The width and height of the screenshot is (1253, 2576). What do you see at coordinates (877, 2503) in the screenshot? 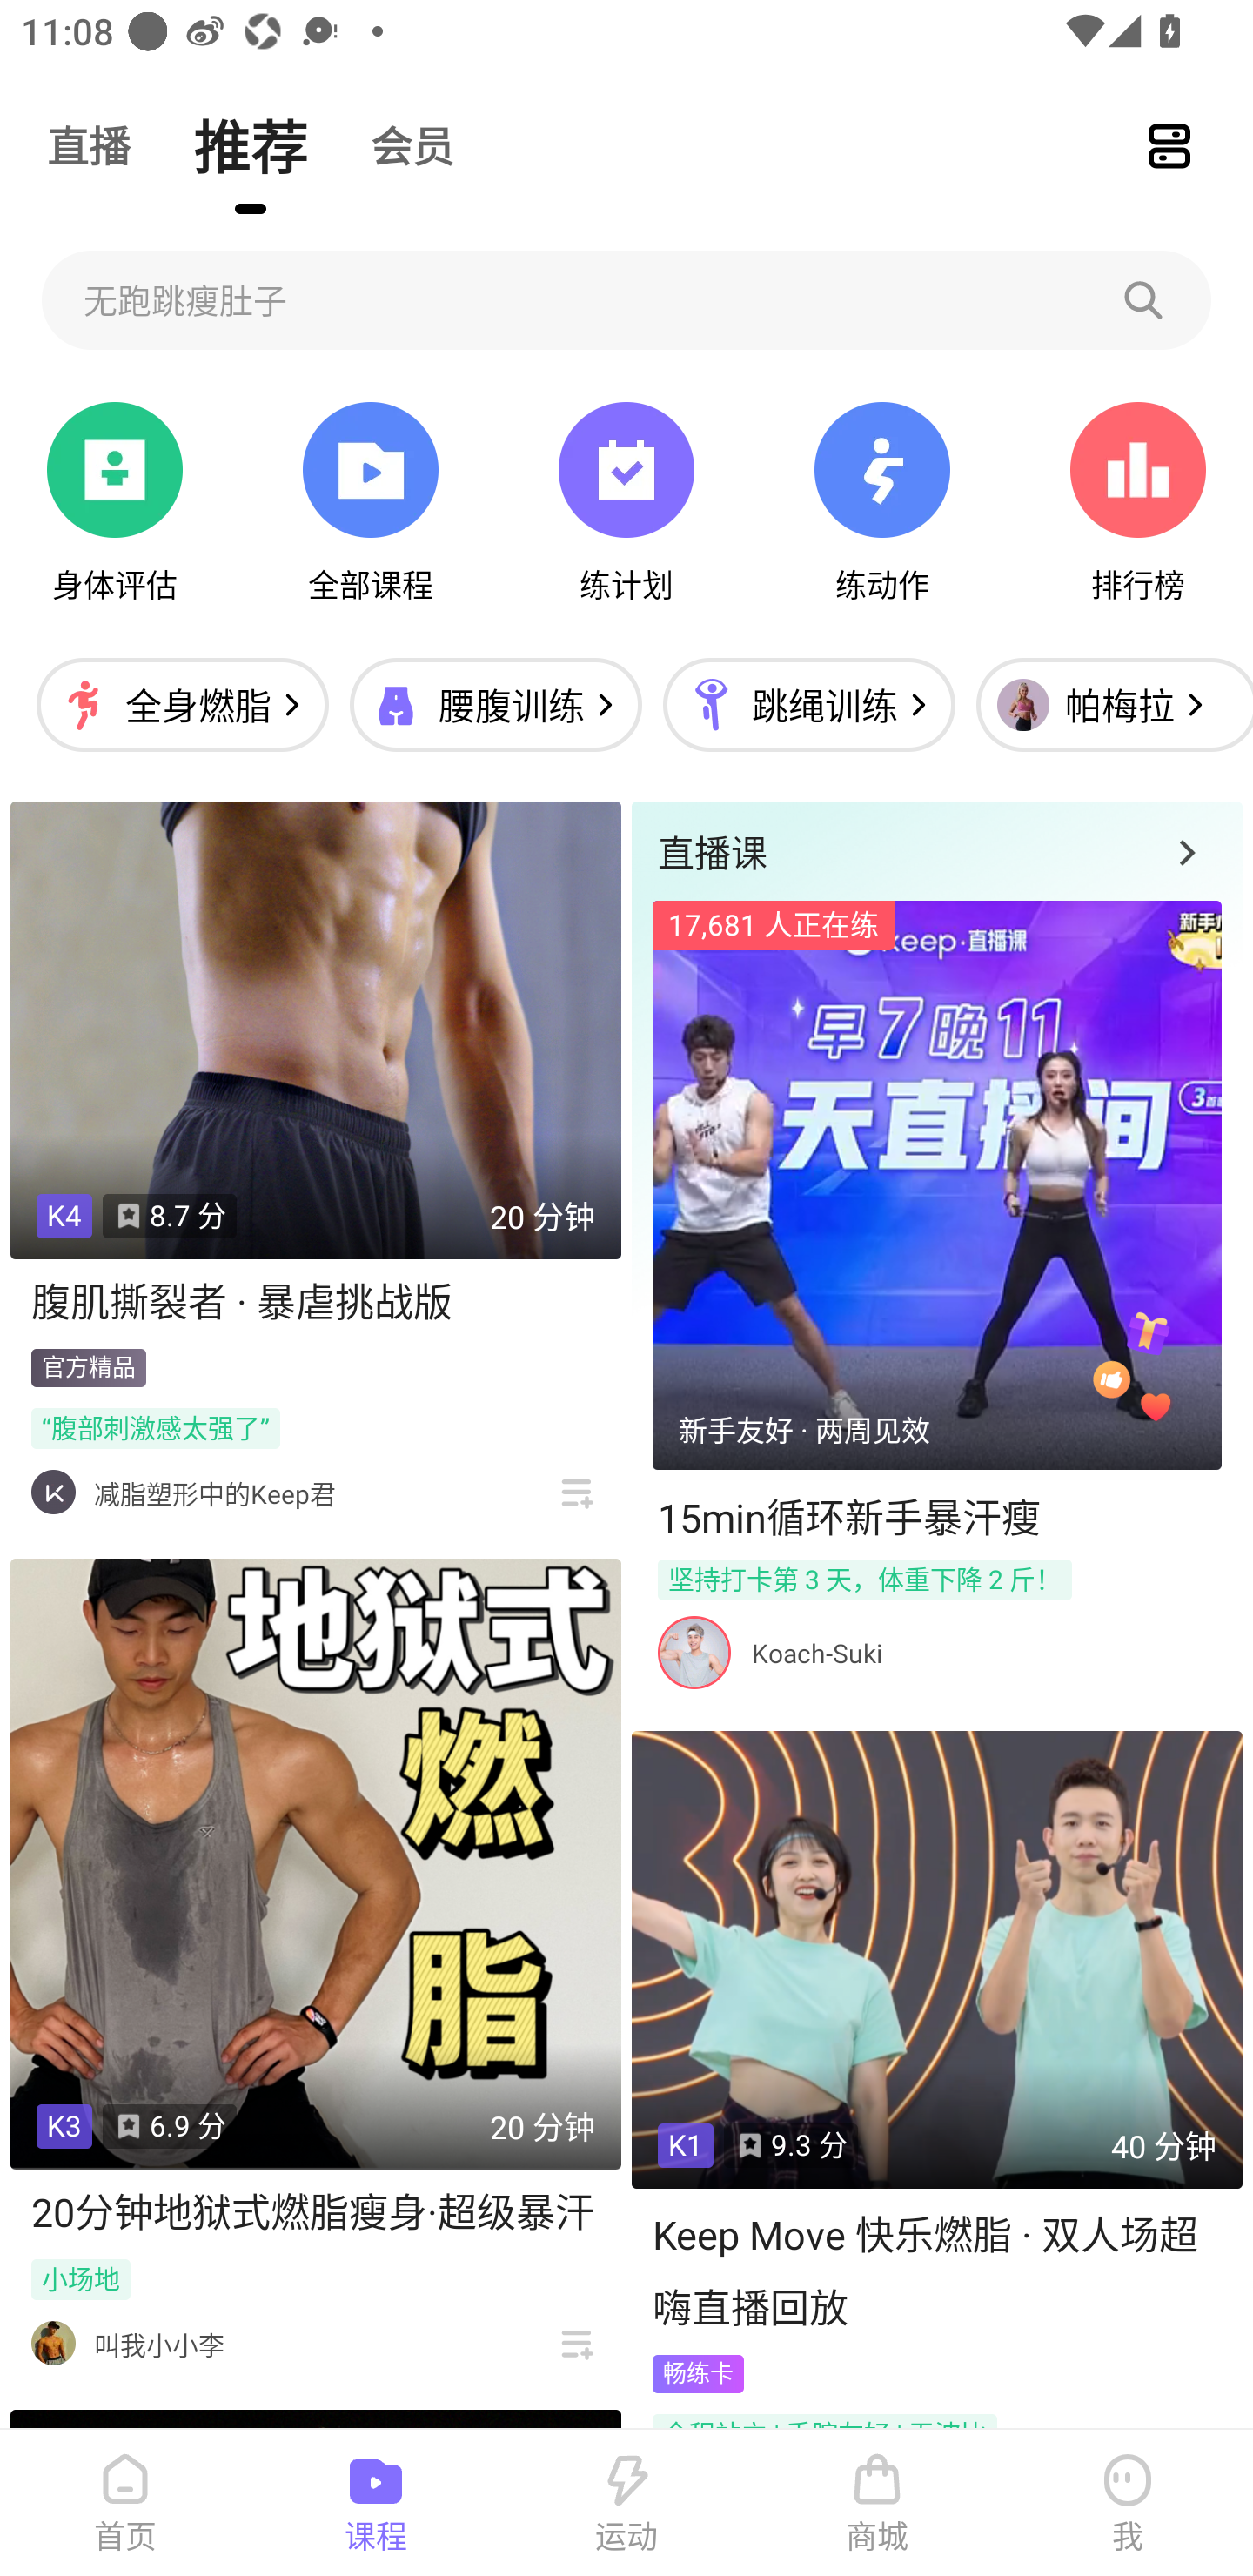
I see `商城` at bounding box center [877, 2503].